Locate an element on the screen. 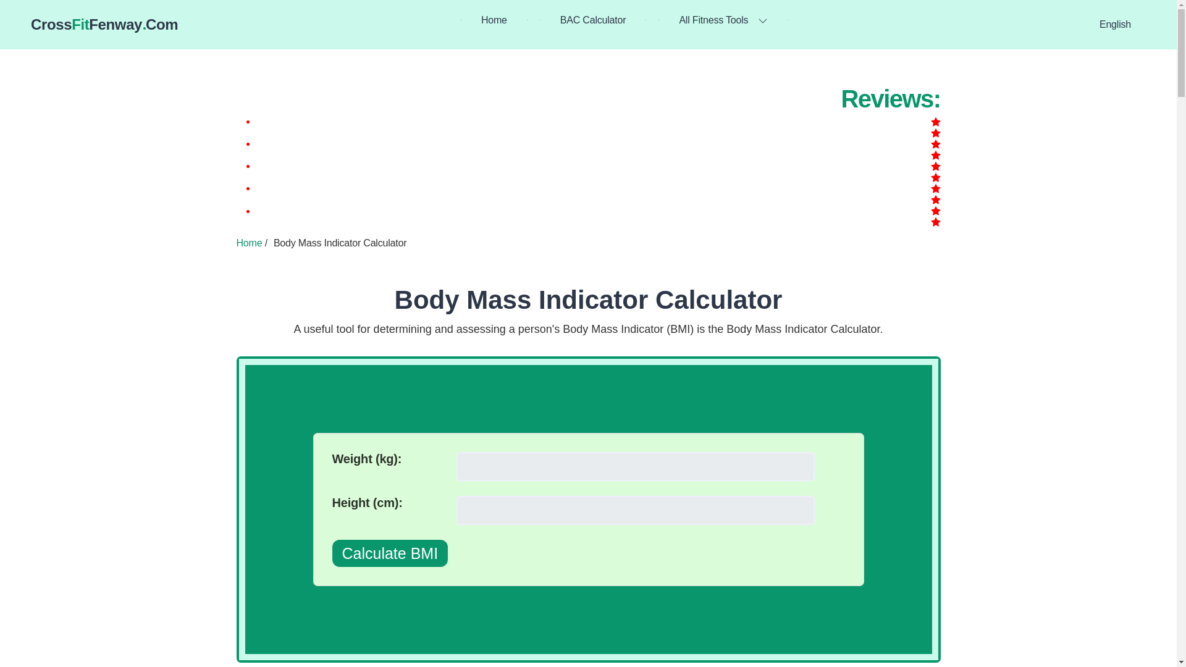  Calculate BMI is located at coordinates (390, 553).